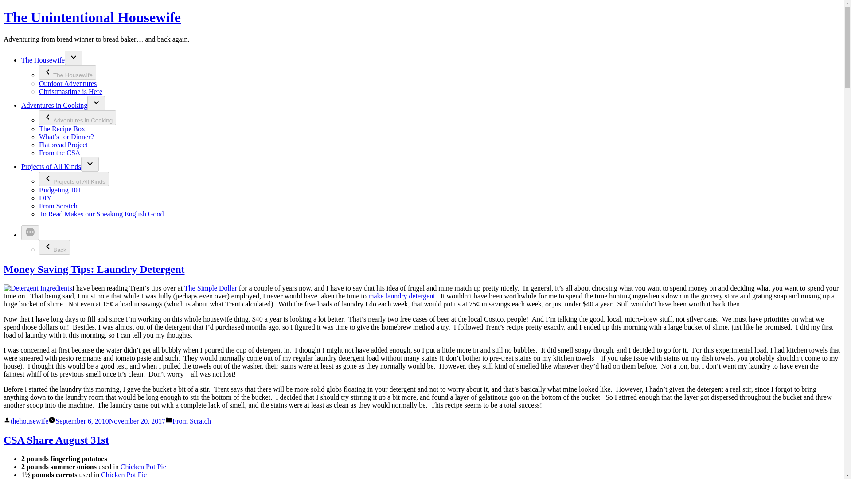 Image resolution: width=851 pixels, height=479 pixels. I want to click on Outdoor Adventures, so click(68, 83).